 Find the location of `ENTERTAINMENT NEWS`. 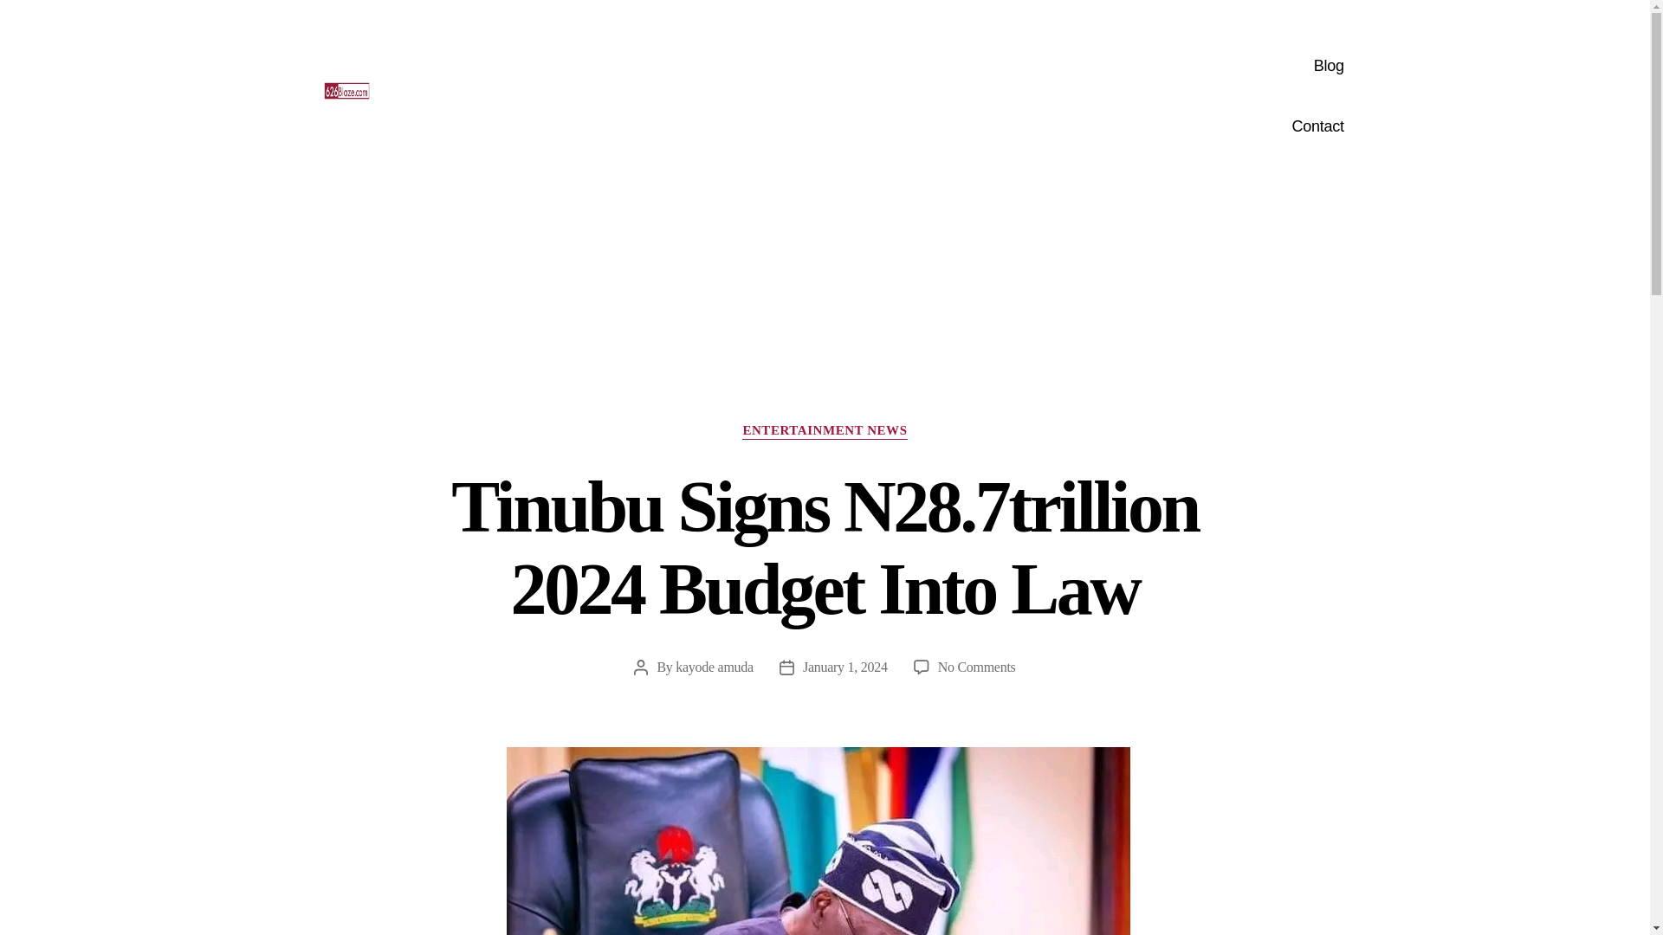

ENTERTAINMENT NEWS is located at coordinates (824, 431).